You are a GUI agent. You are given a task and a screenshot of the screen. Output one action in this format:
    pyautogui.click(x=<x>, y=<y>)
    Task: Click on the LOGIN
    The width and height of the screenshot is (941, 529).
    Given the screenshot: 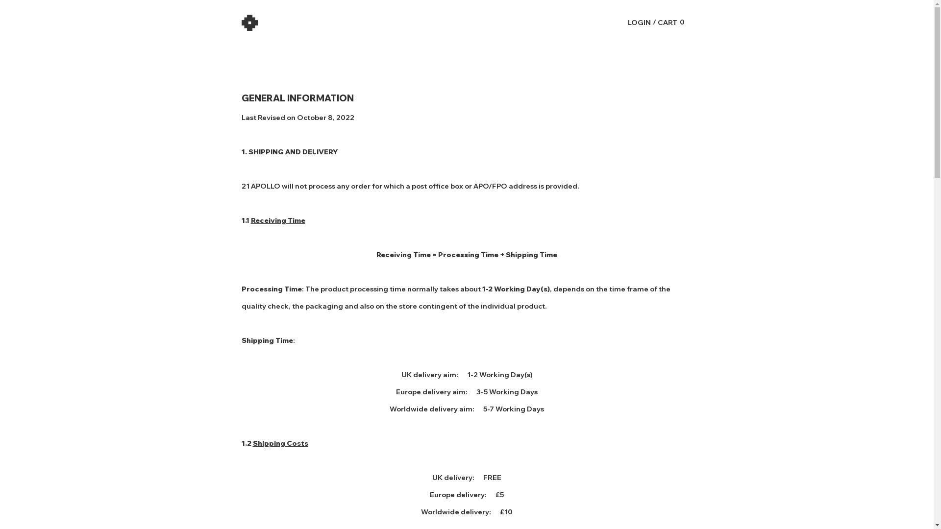 What is the action you would take?
    pyautogui.click(x=639, y=23)
    